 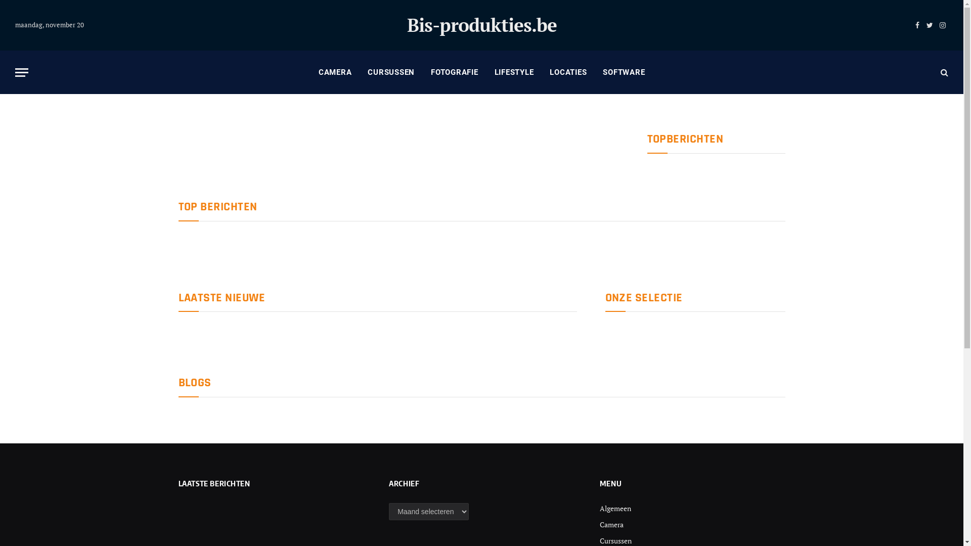 I want to click on Bis-produkties.be, so click(x=481, y=25).